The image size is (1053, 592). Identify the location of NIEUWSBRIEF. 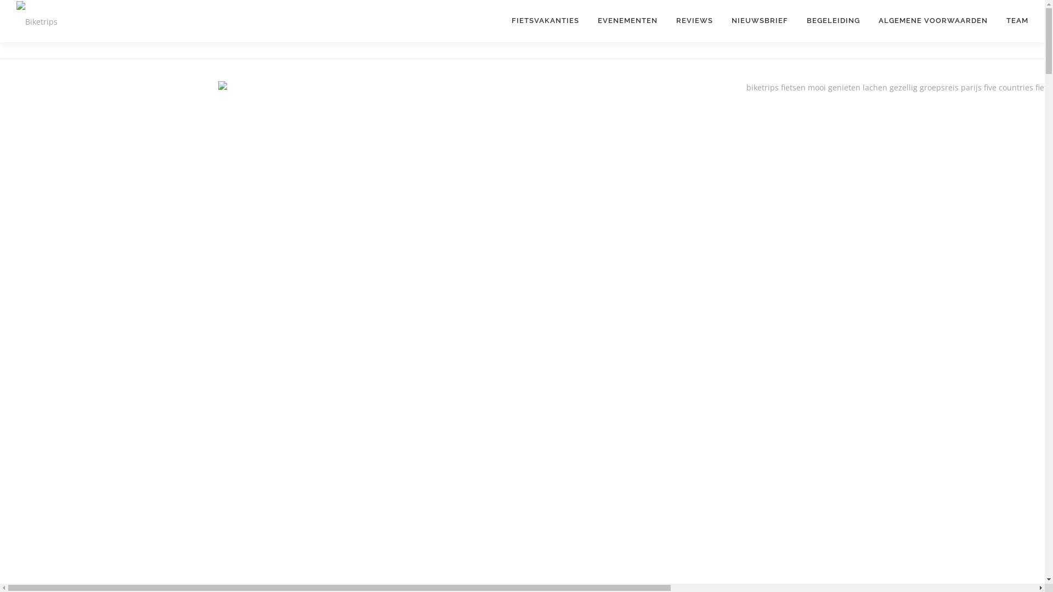
(760, 21).